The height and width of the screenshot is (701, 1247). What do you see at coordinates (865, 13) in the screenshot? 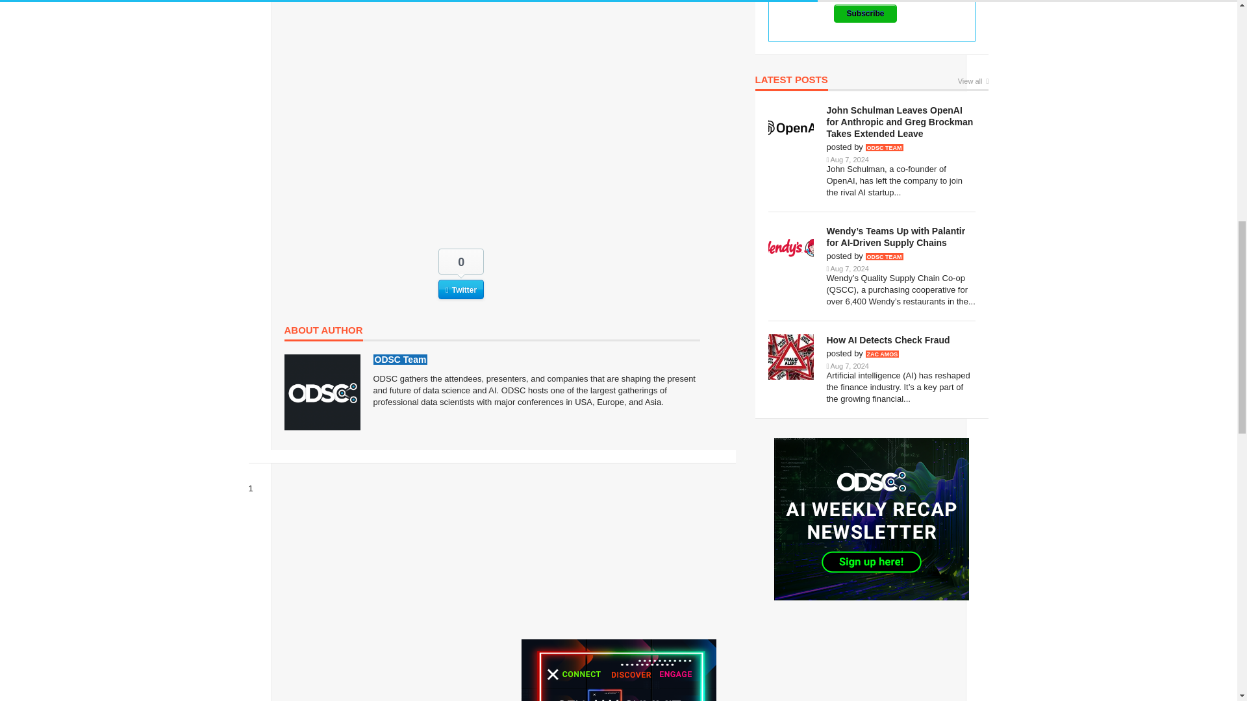
I see `Subscribe` at bounding box center [865, 13].